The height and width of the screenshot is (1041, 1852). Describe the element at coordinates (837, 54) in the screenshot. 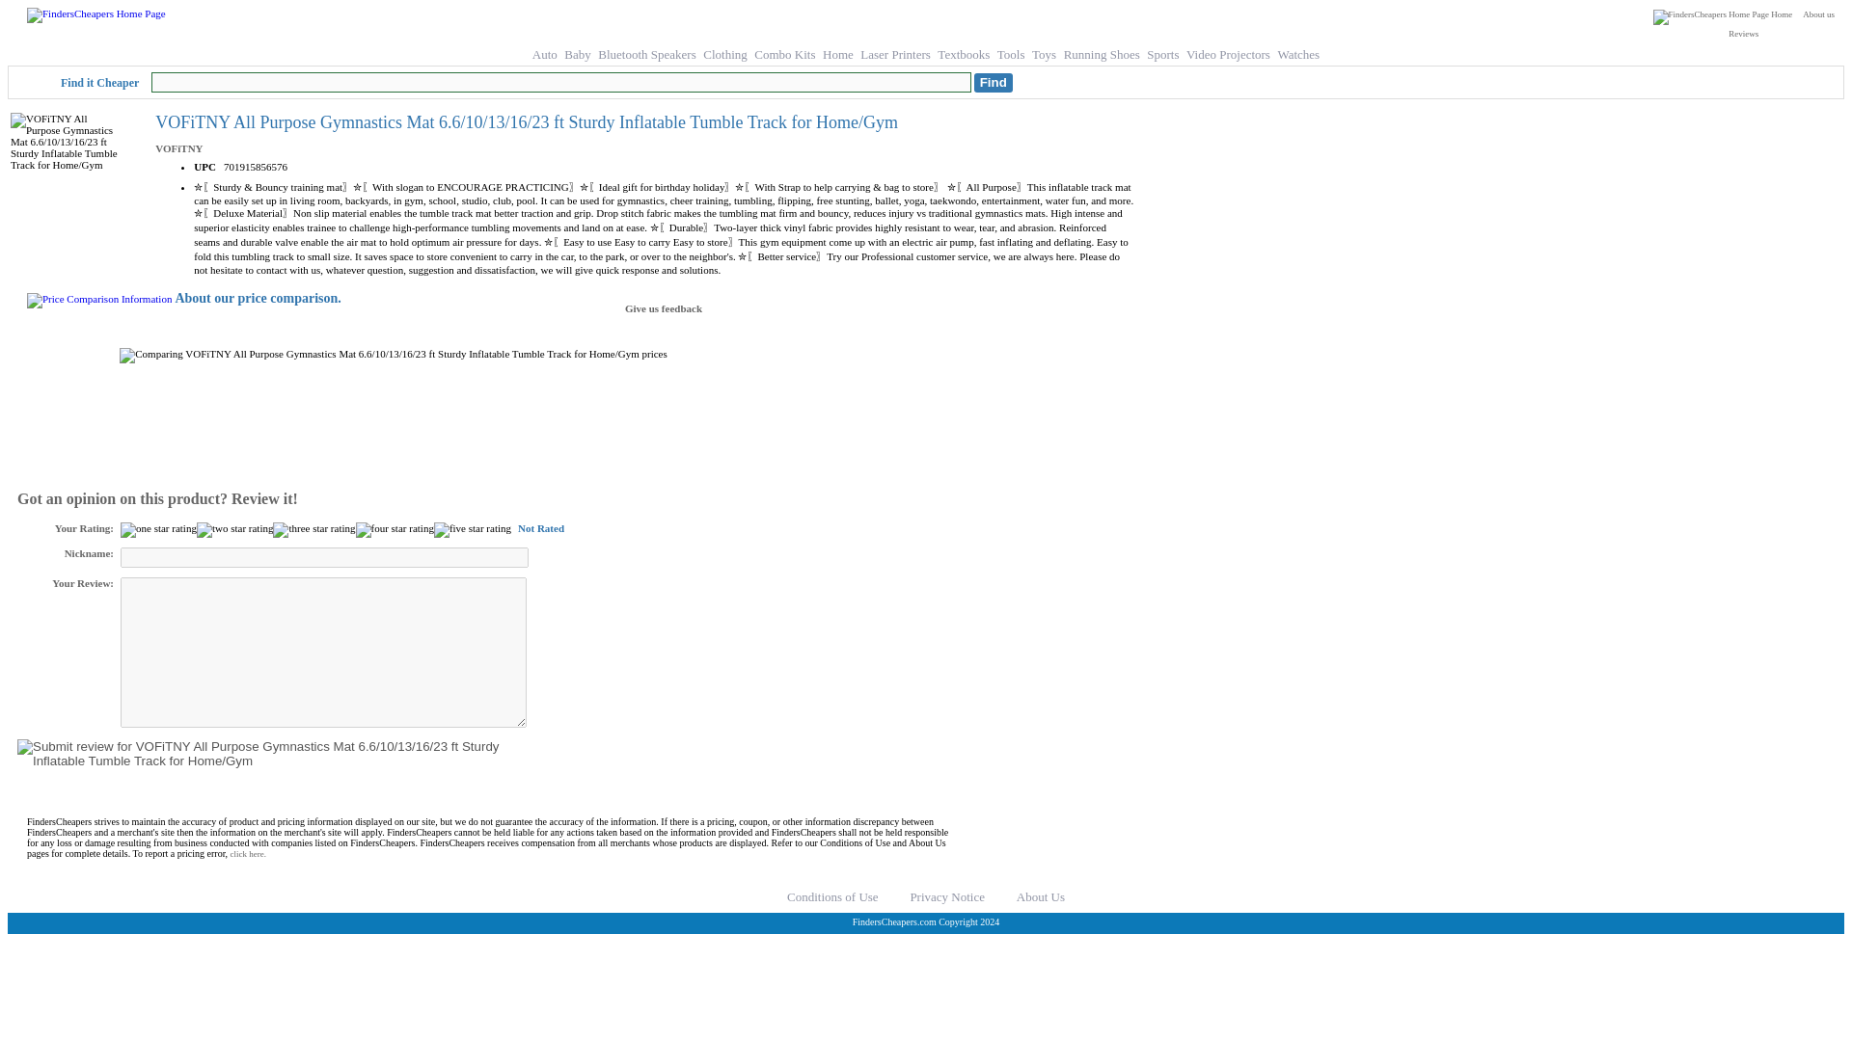

I see `Home` at that location.